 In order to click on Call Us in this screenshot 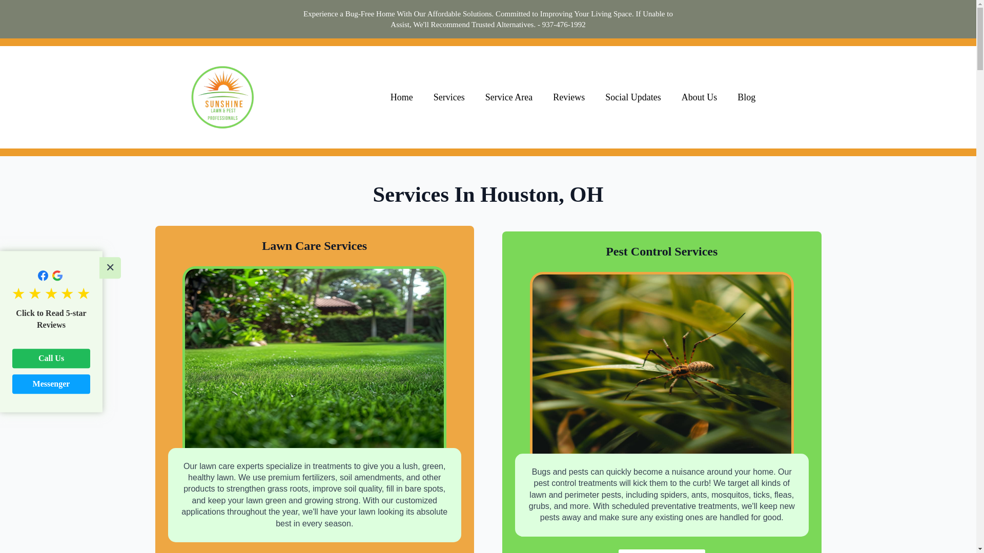, I will do `click(51, 358)`.